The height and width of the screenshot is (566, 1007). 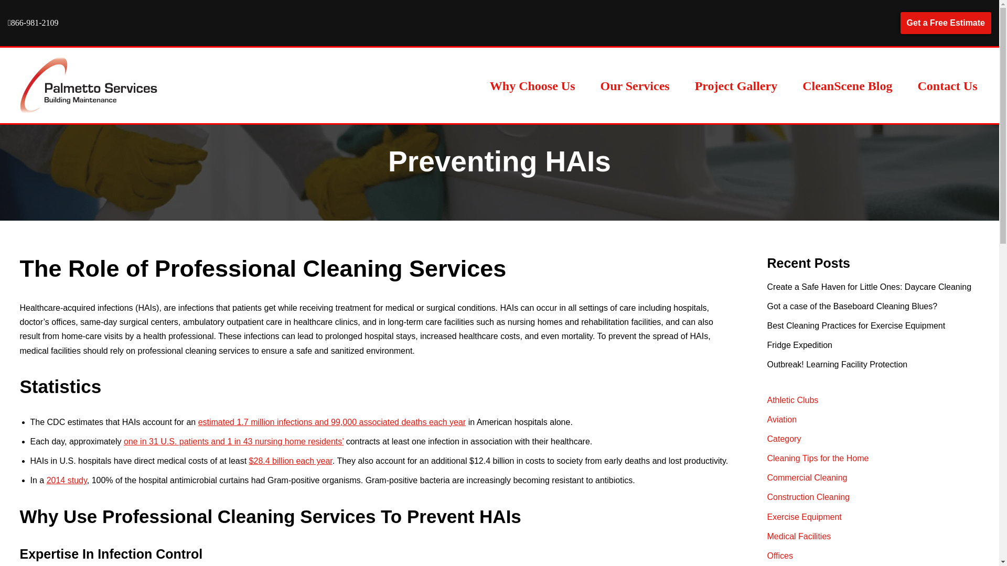 What do you see at coordinates (792, 399) in the screenshot?
I see `Athletic Clubs` at bounding box center [792, 399].